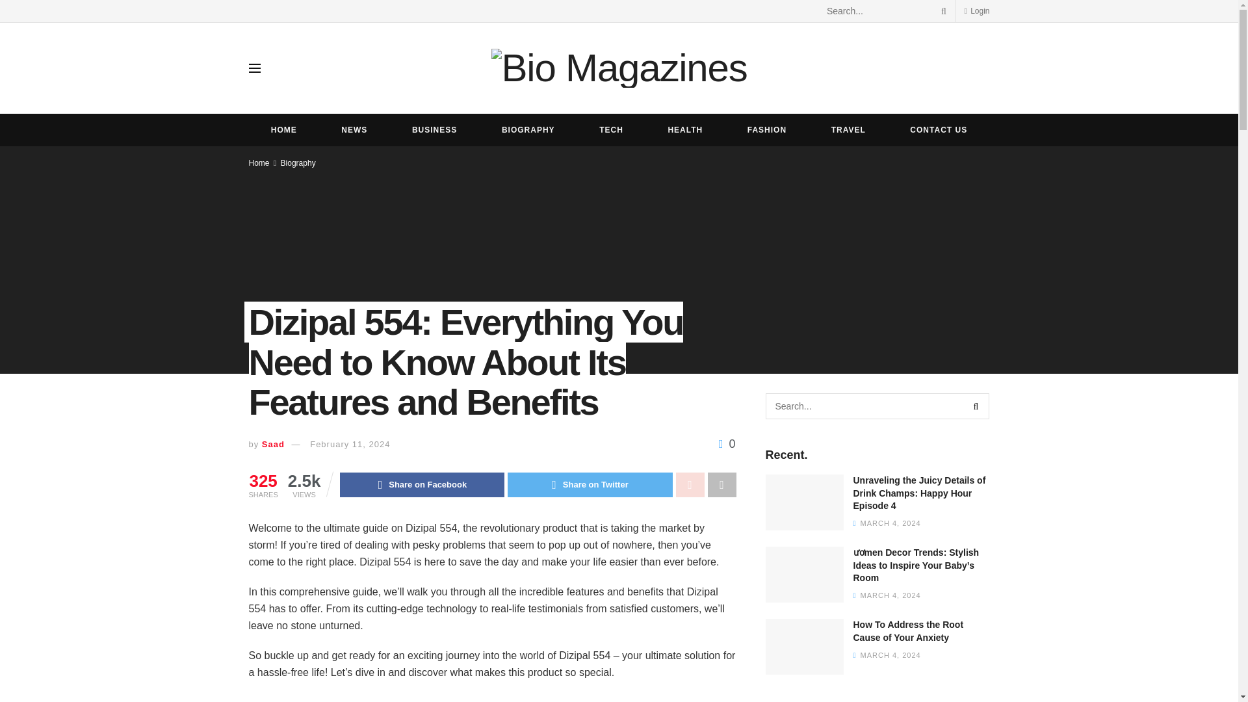 Image resolution: width=1248 pixels, height=702 pixels. I want to click on HEALTH, so click(685, 129).